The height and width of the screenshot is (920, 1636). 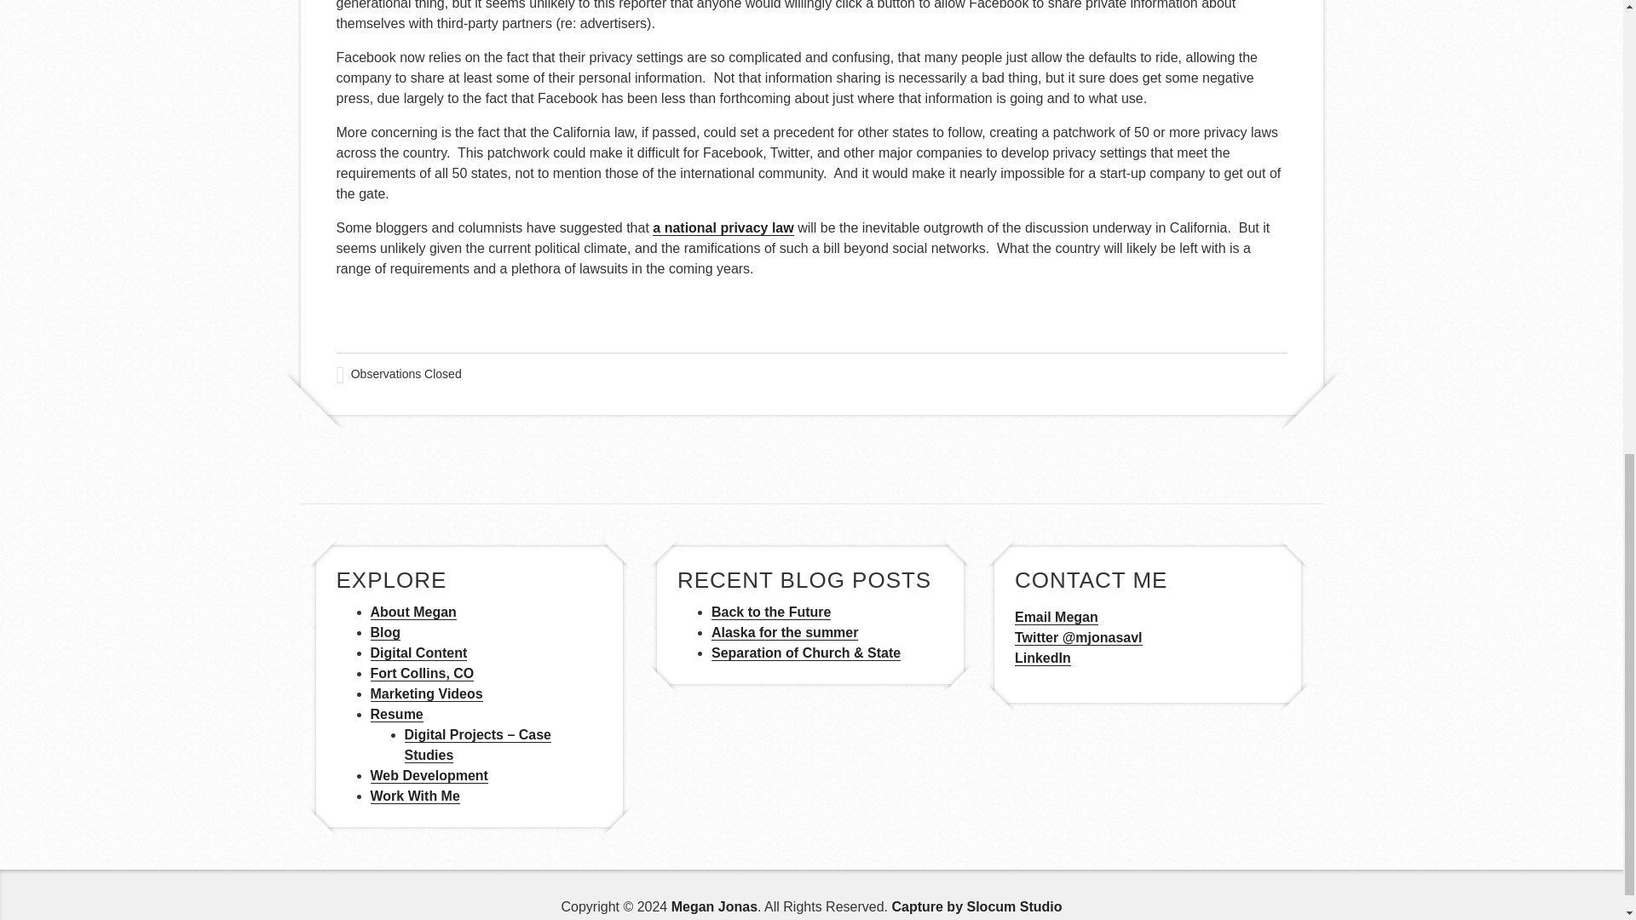 I want to click on Fort Collins, CO, so click(x=421, y=673).